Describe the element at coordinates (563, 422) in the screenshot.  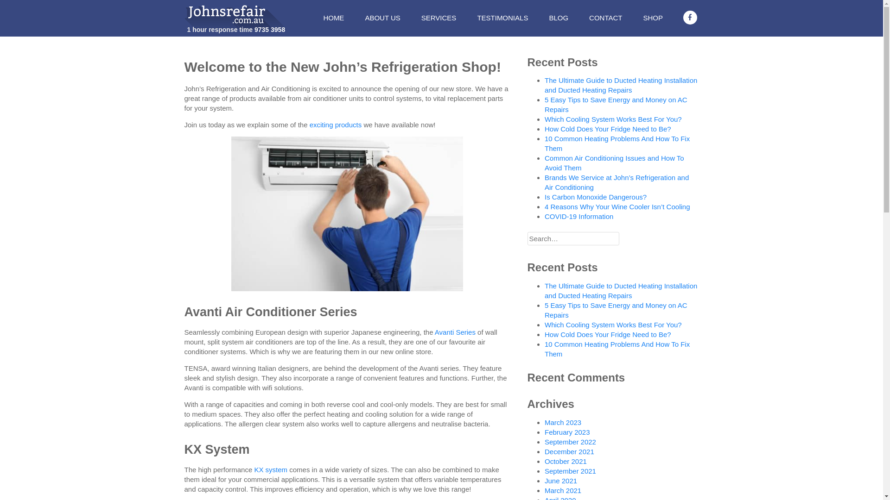
I see `March 2023` at that location.